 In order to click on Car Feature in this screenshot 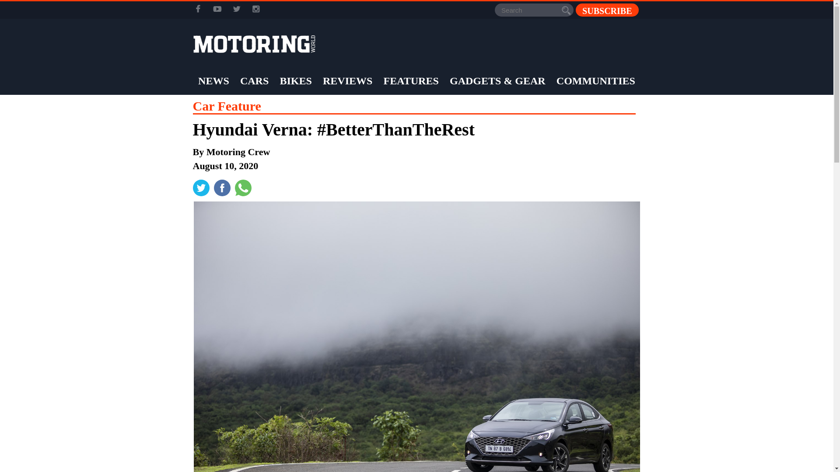, I will do `click(226, 106)`.